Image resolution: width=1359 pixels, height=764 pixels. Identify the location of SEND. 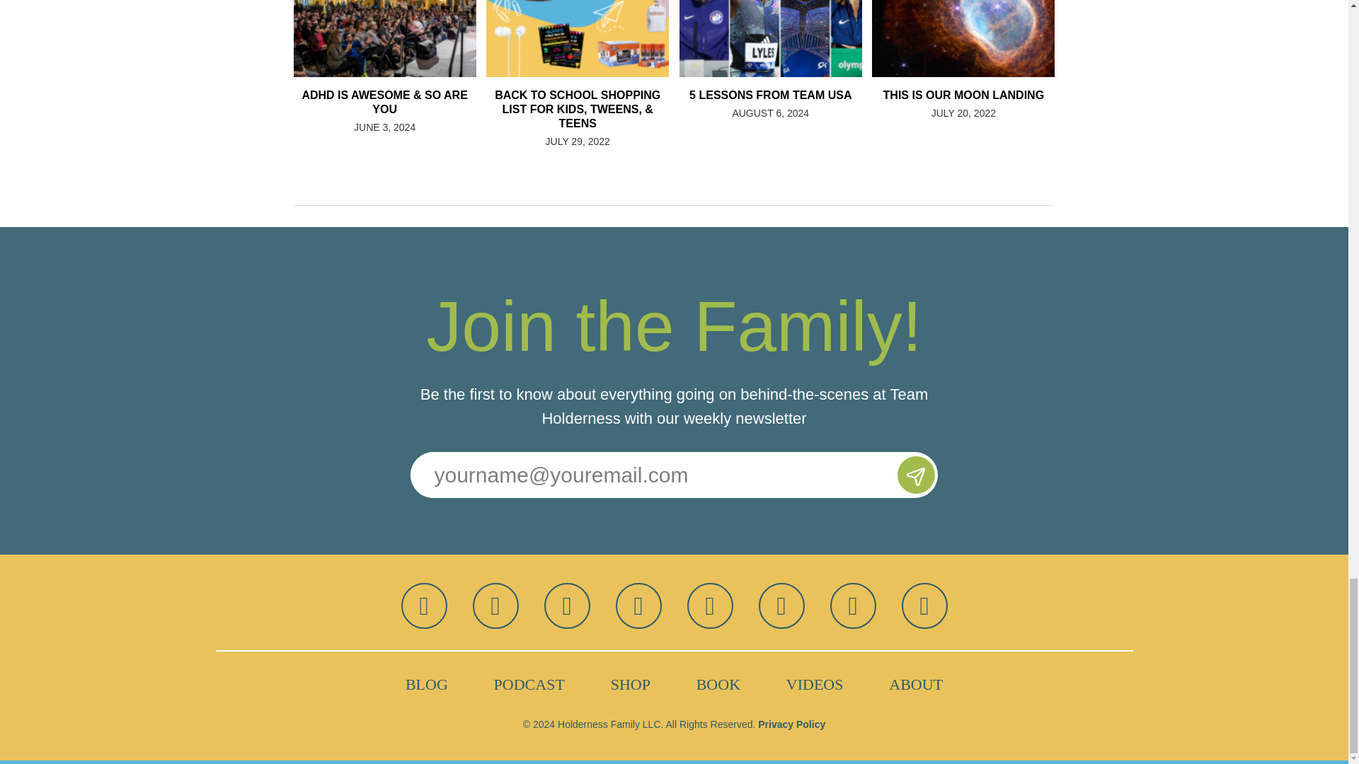
(916, 474).